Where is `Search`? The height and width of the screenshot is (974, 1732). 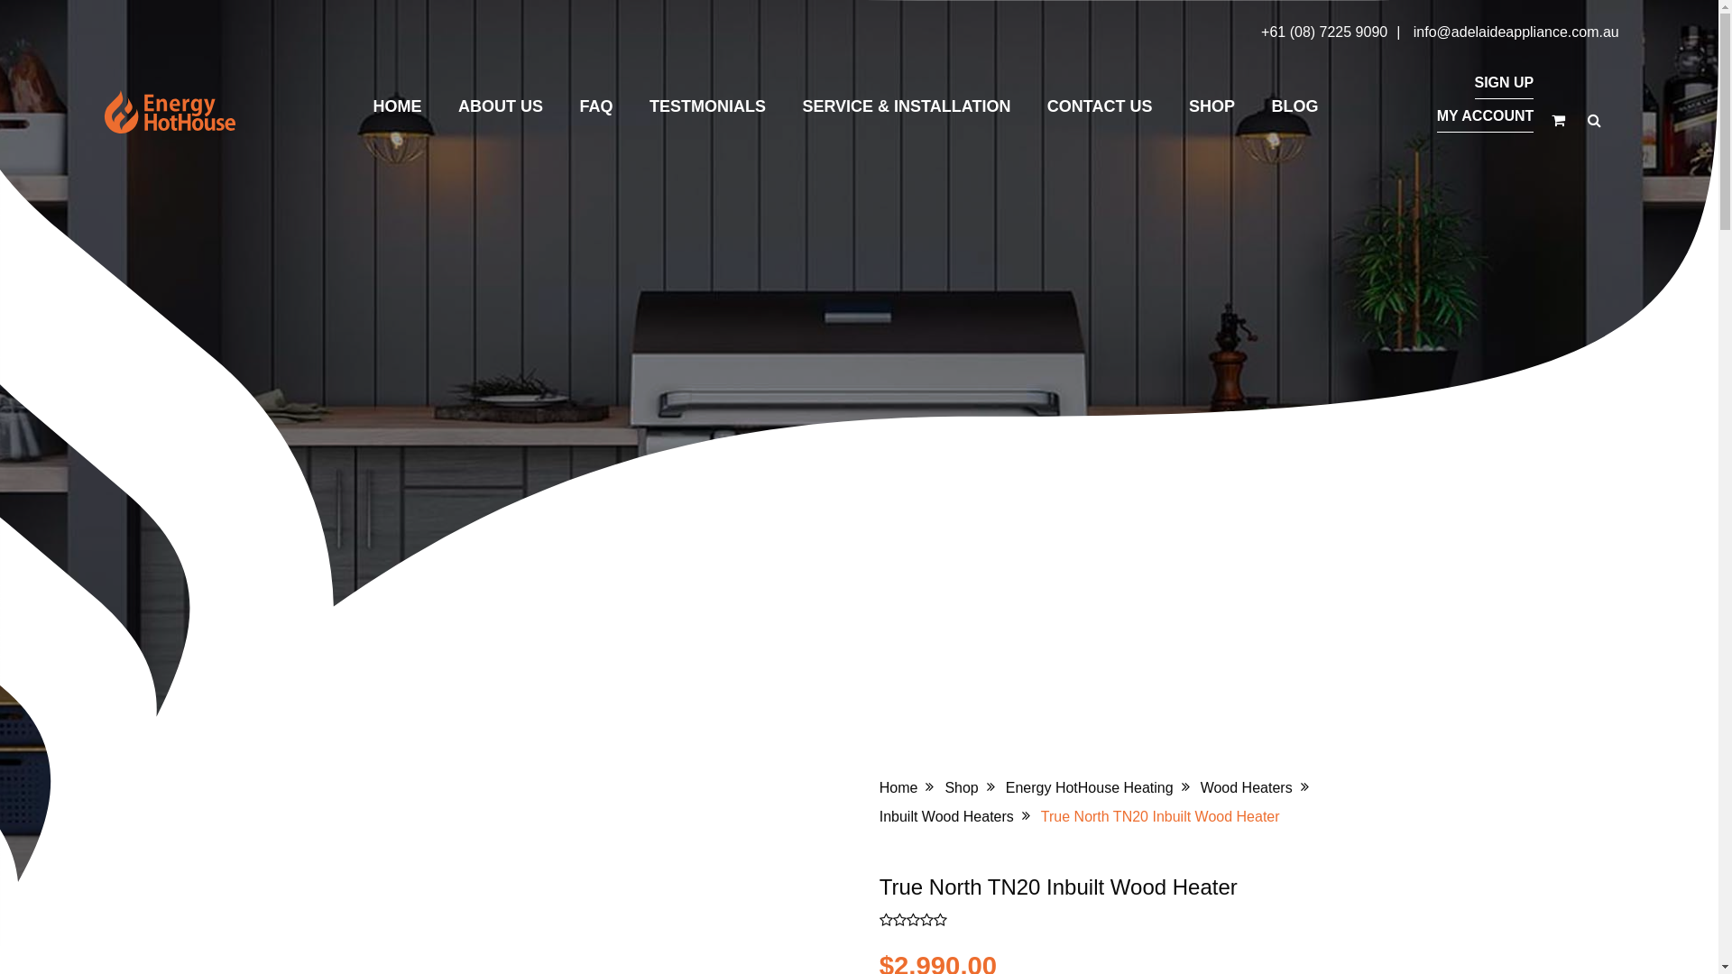
Search is located at coordinates (25, 14).